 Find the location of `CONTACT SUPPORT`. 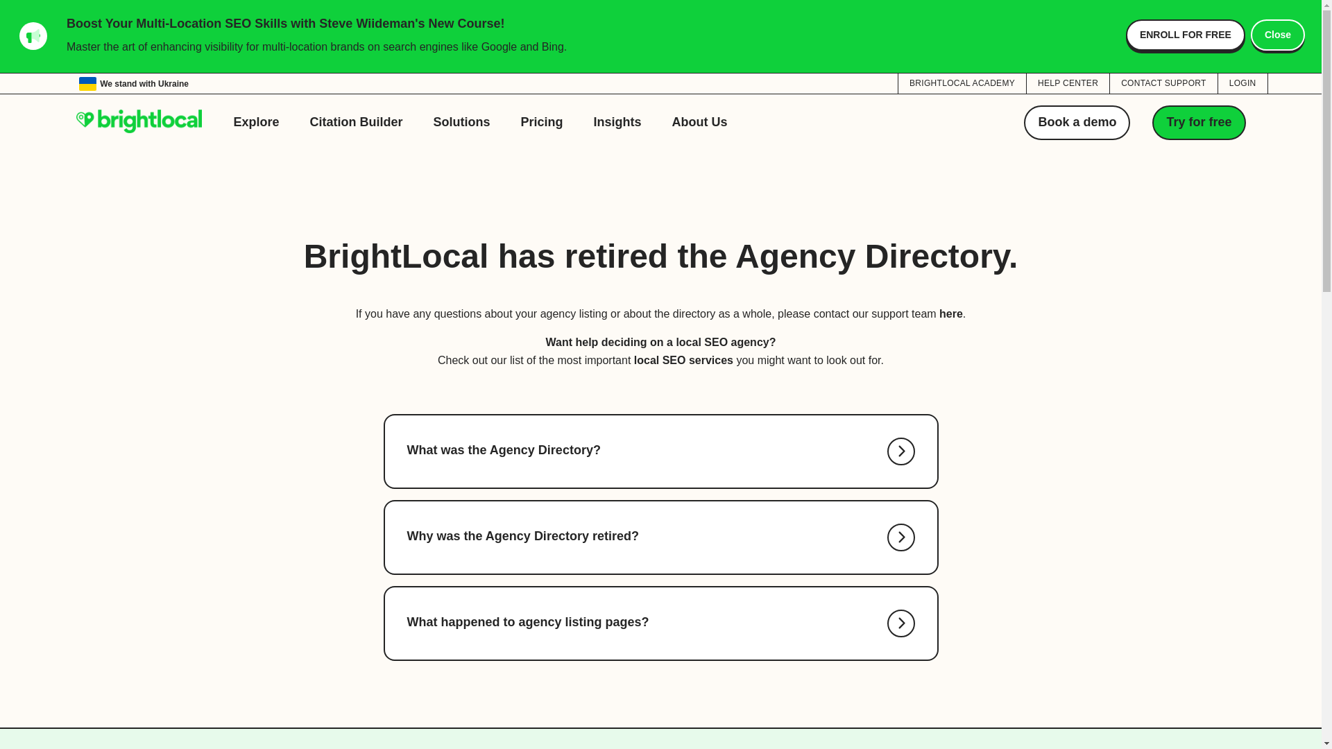

CONTACT SUPPORT is located at coordinates (1163, 83).